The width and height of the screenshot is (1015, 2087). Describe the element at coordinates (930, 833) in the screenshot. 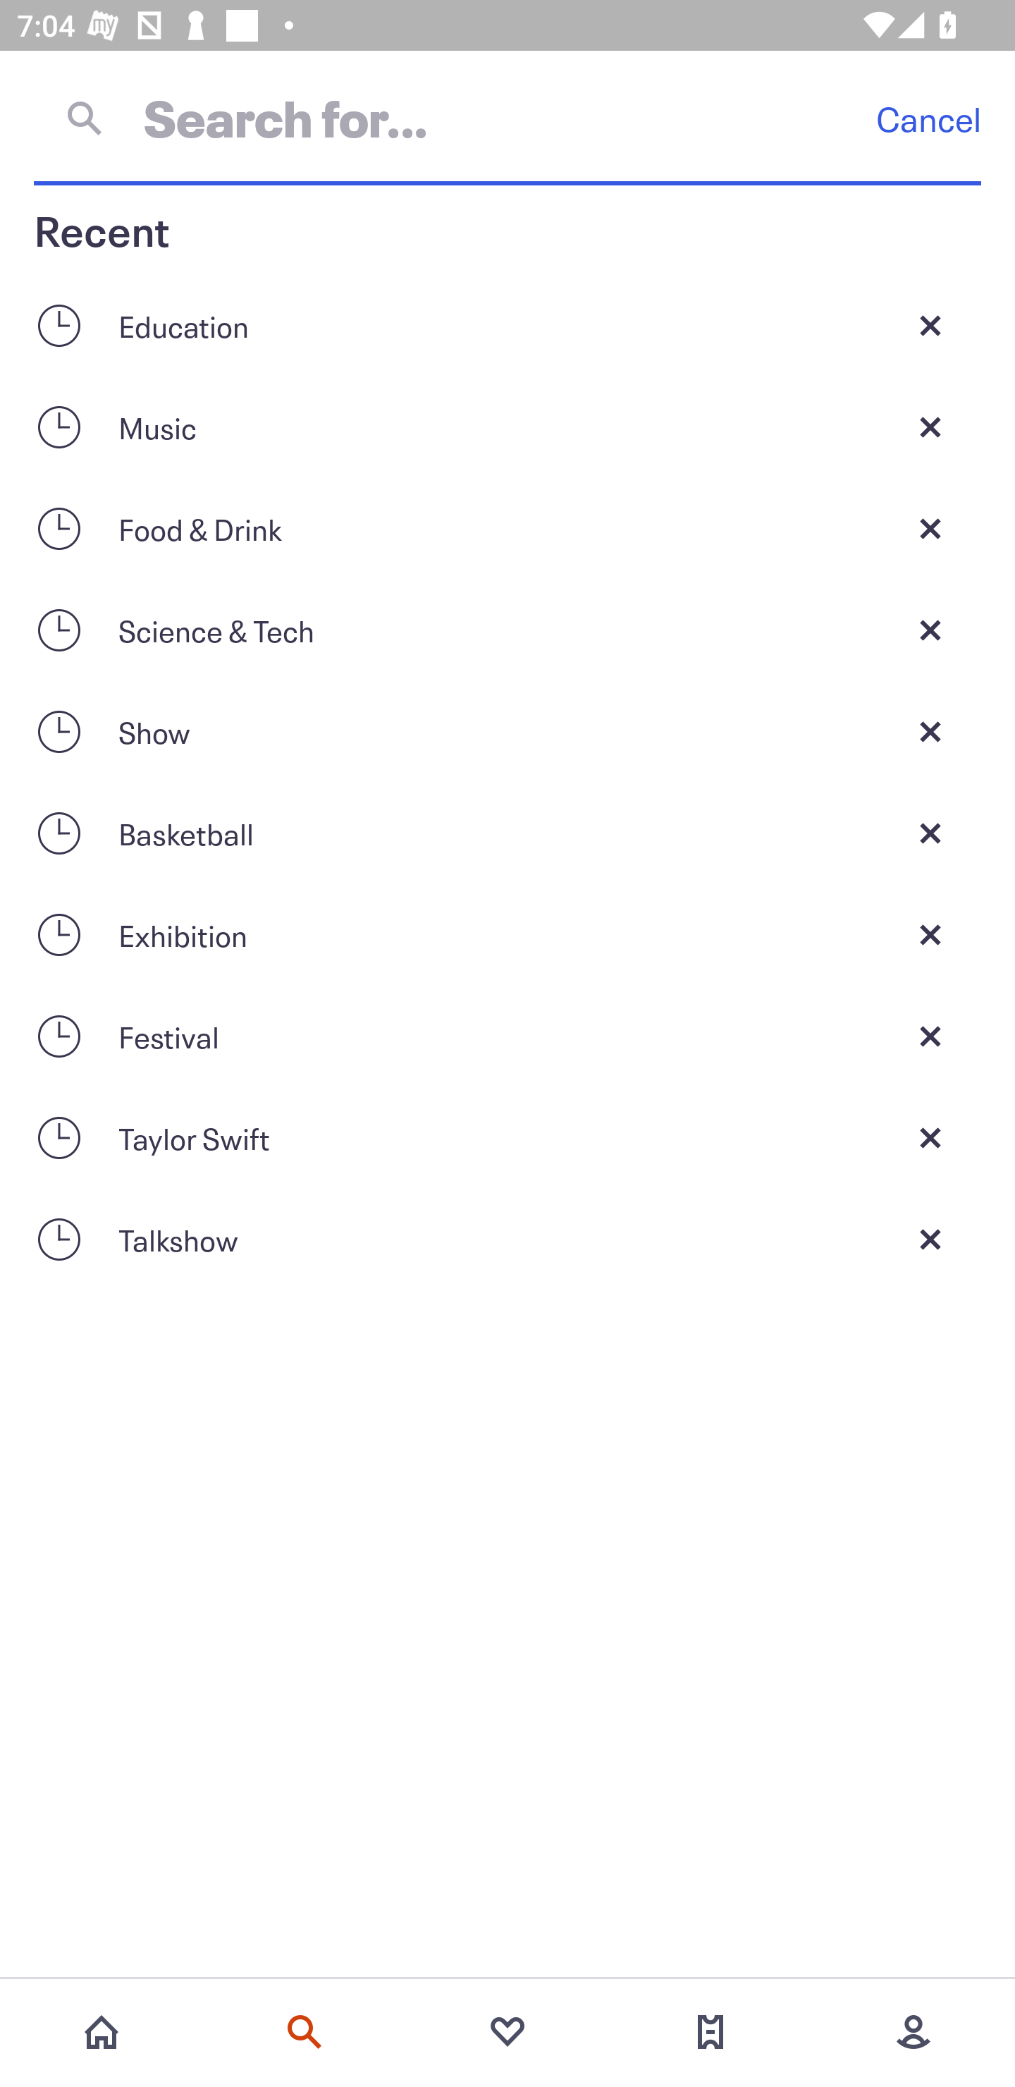

I see `Close current screen` at that location.